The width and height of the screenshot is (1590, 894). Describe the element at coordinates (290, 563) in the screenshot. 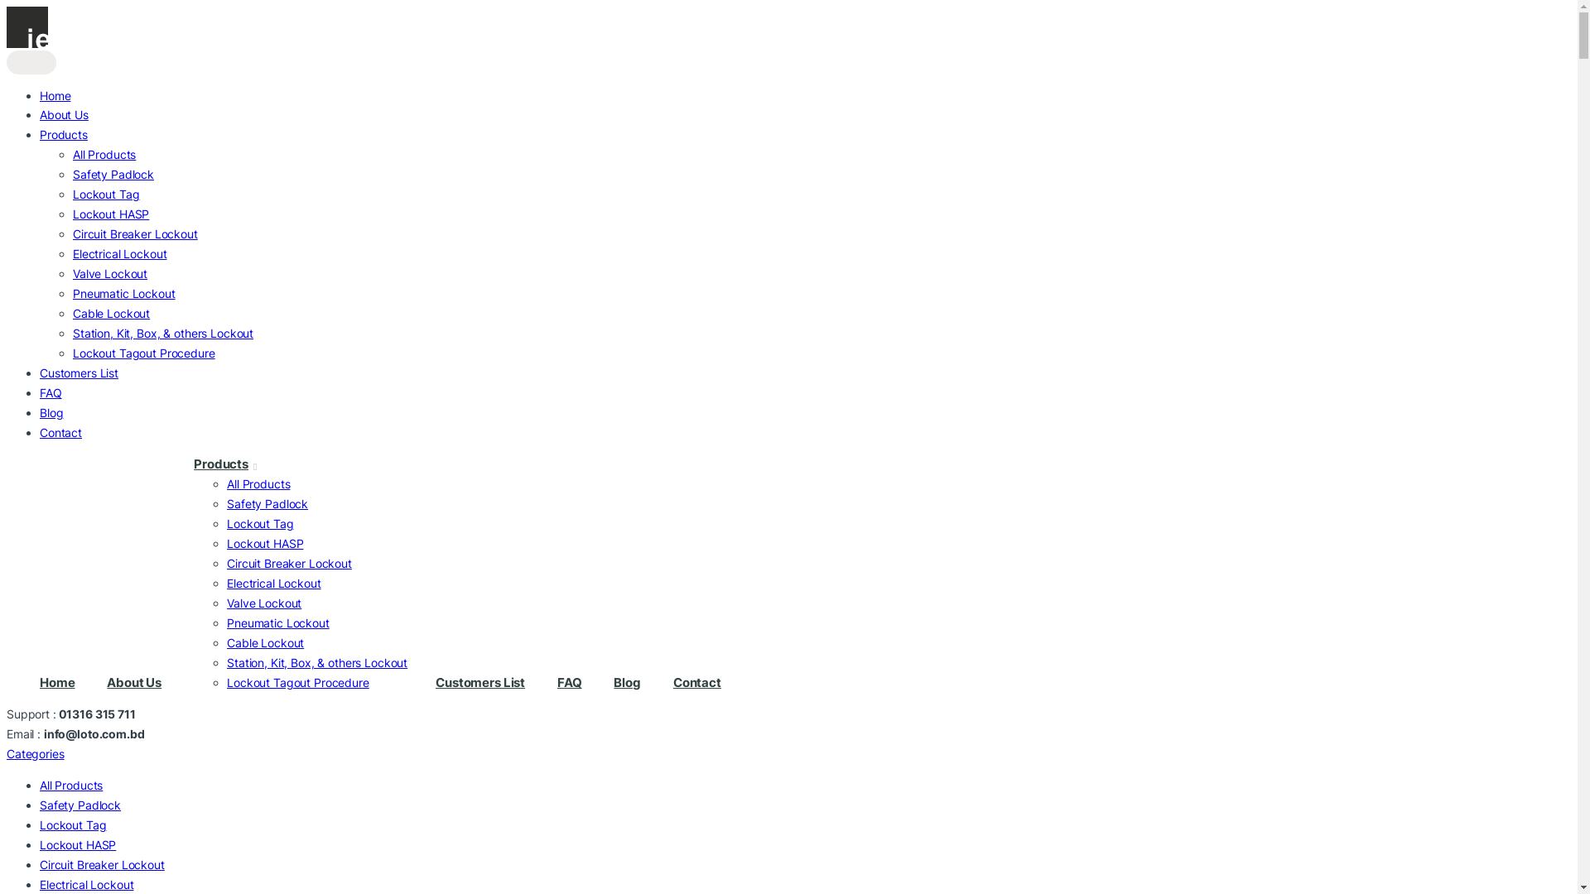

I see `Circuit Breaker Lockout` at that location.